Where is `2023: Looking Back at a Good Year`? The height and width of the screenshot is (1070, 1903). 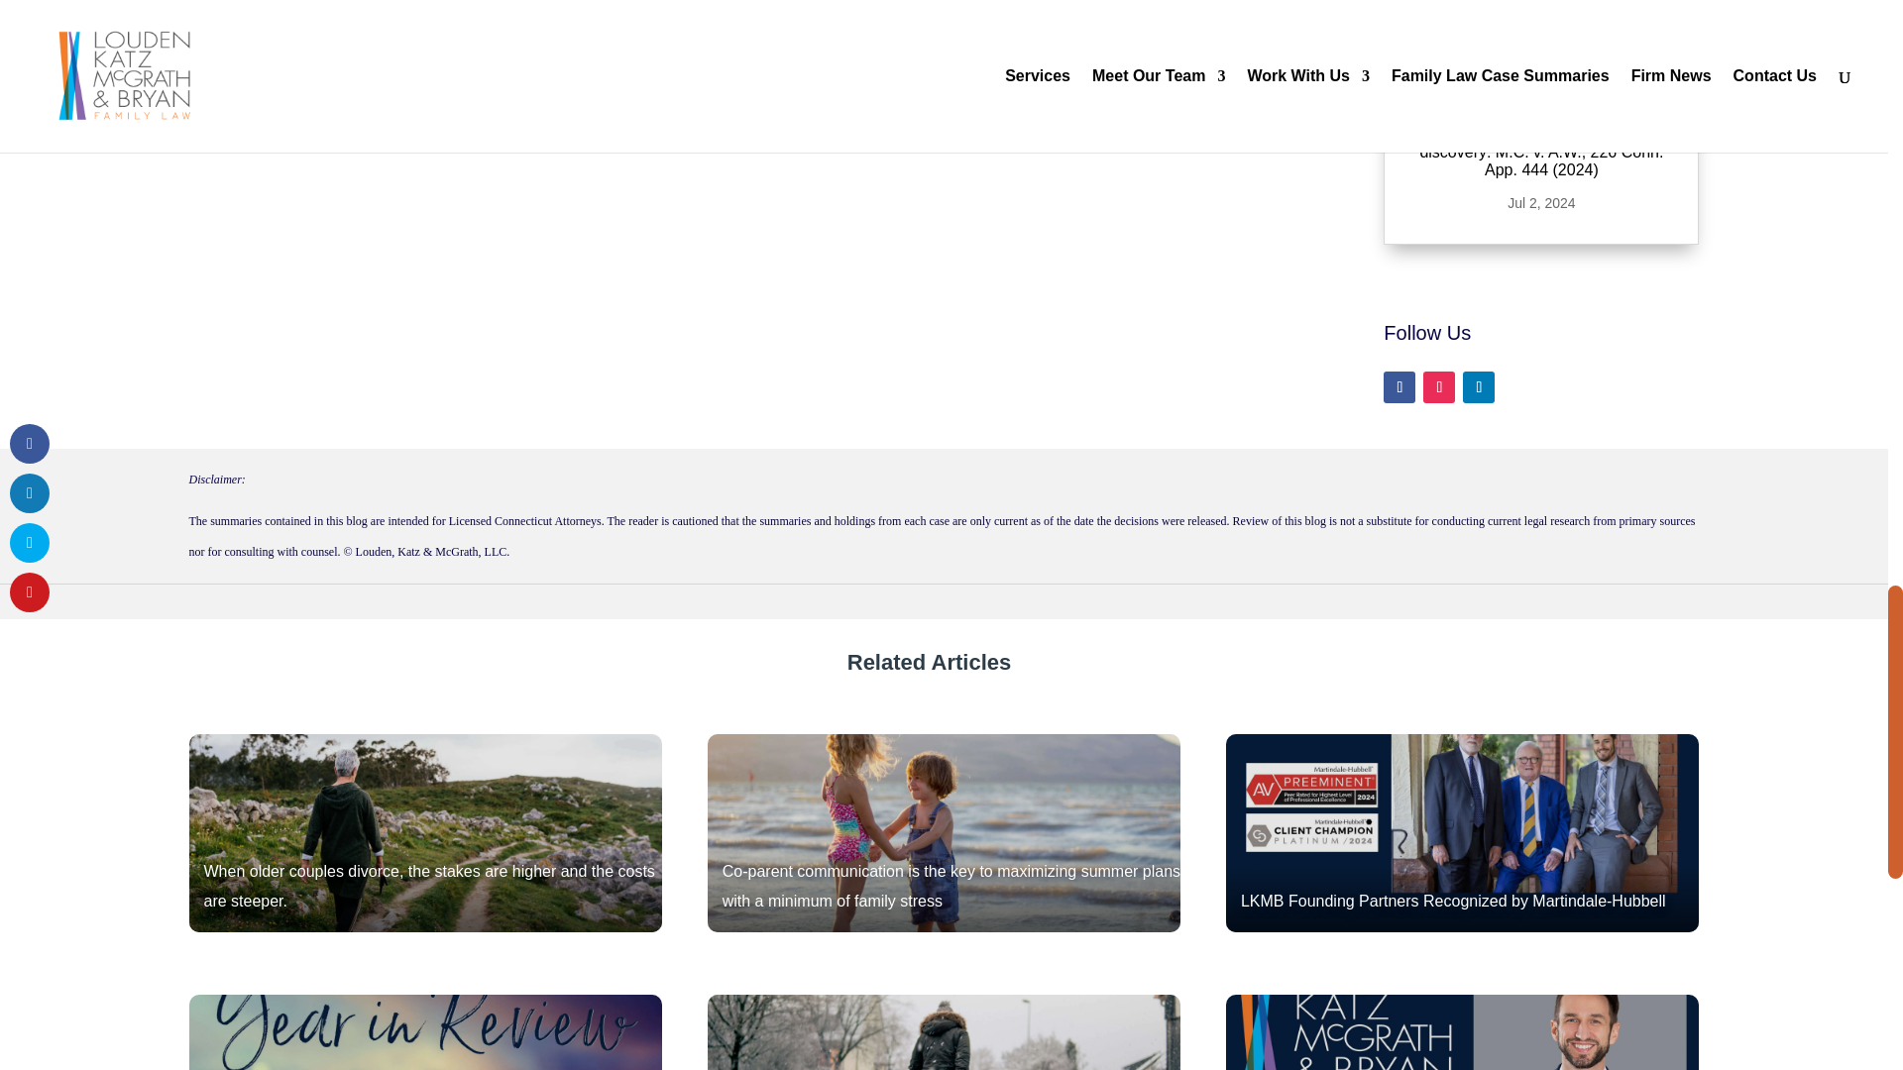 2023: Looking Back at a Good Year is located at coordinates (425, 1032).